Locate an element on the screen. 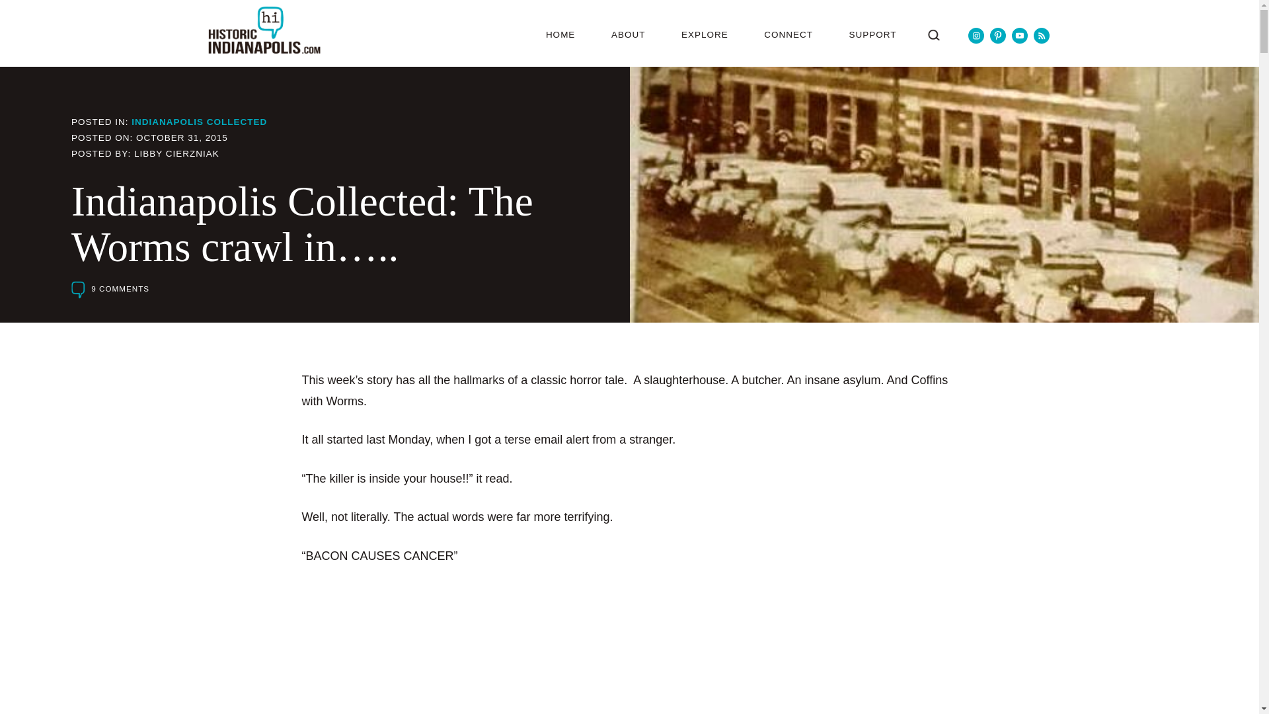  CONNECT is located at coordinates (788, 34).